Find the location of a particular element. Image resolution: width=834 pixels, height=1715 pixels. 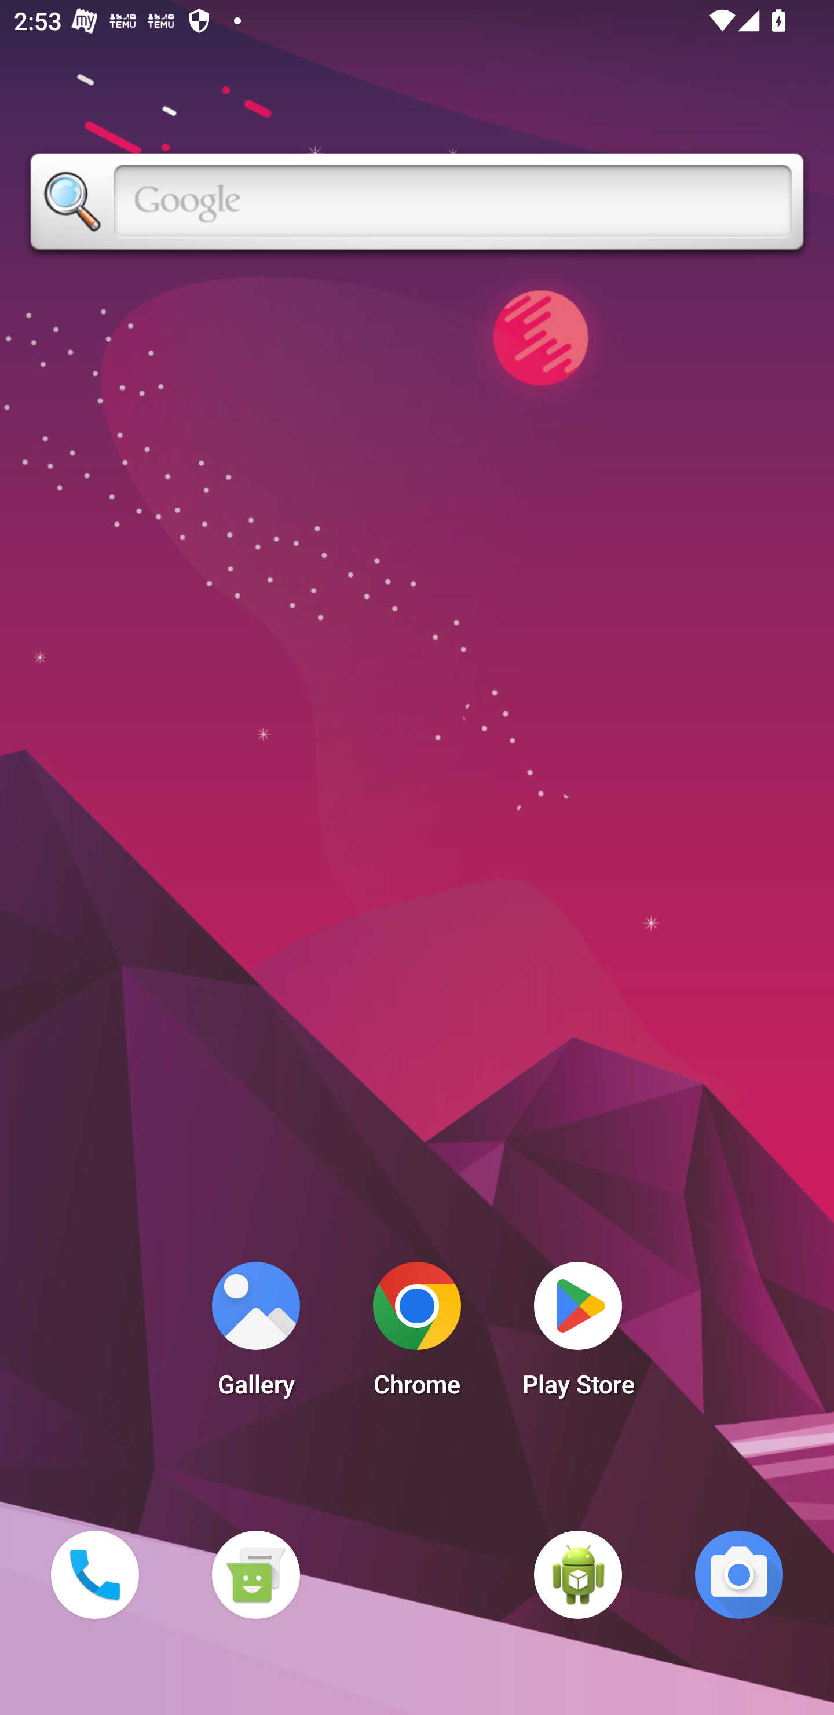

Gallery is located at coordinates (255, 1335).